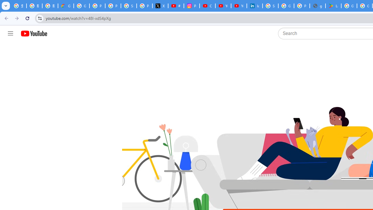 The height and width of the screenshot is (210, 373). Describe the element at coordinates (34, 34) in the screenshot. I see `YouTube Home` at that location.